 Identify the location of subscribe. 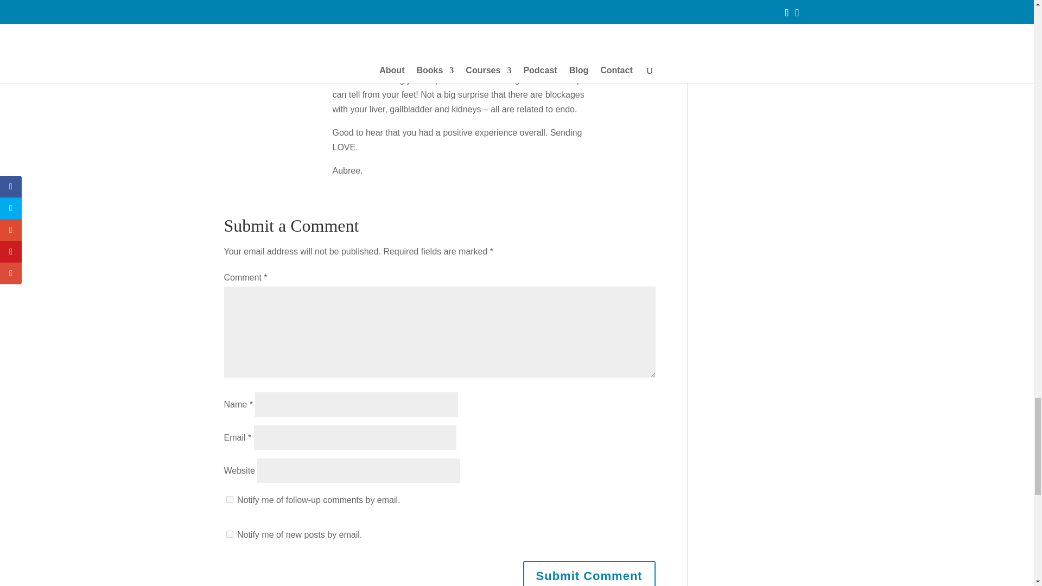
(229, 534).